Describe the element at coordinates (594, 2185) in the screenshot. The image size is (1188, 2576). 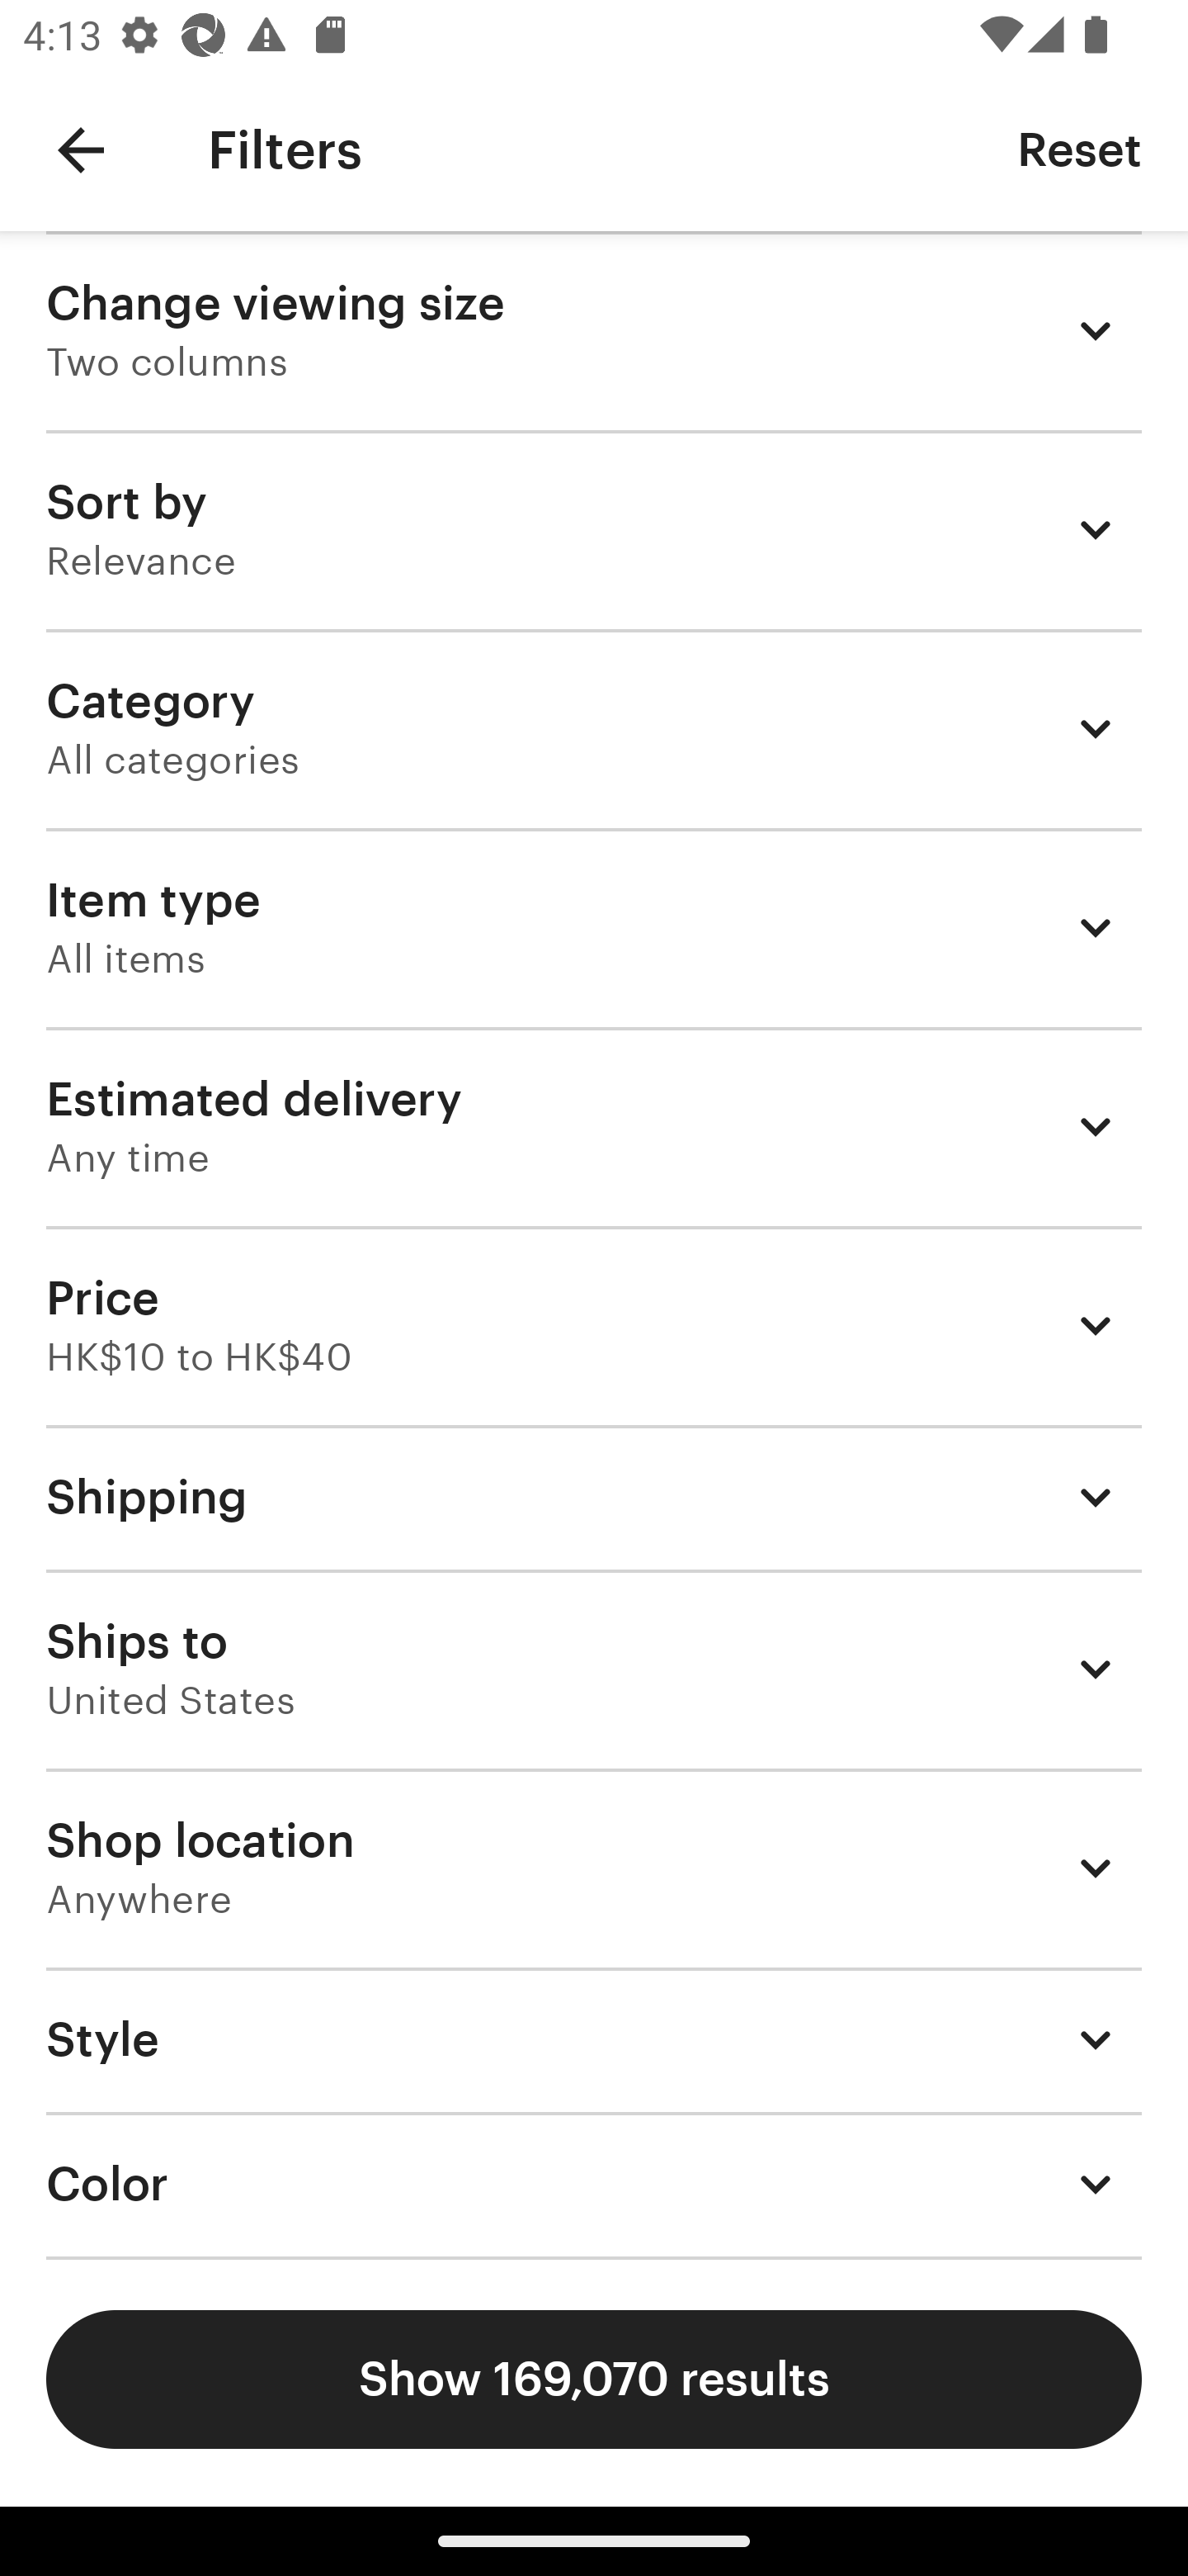
I see `Color` at that location.